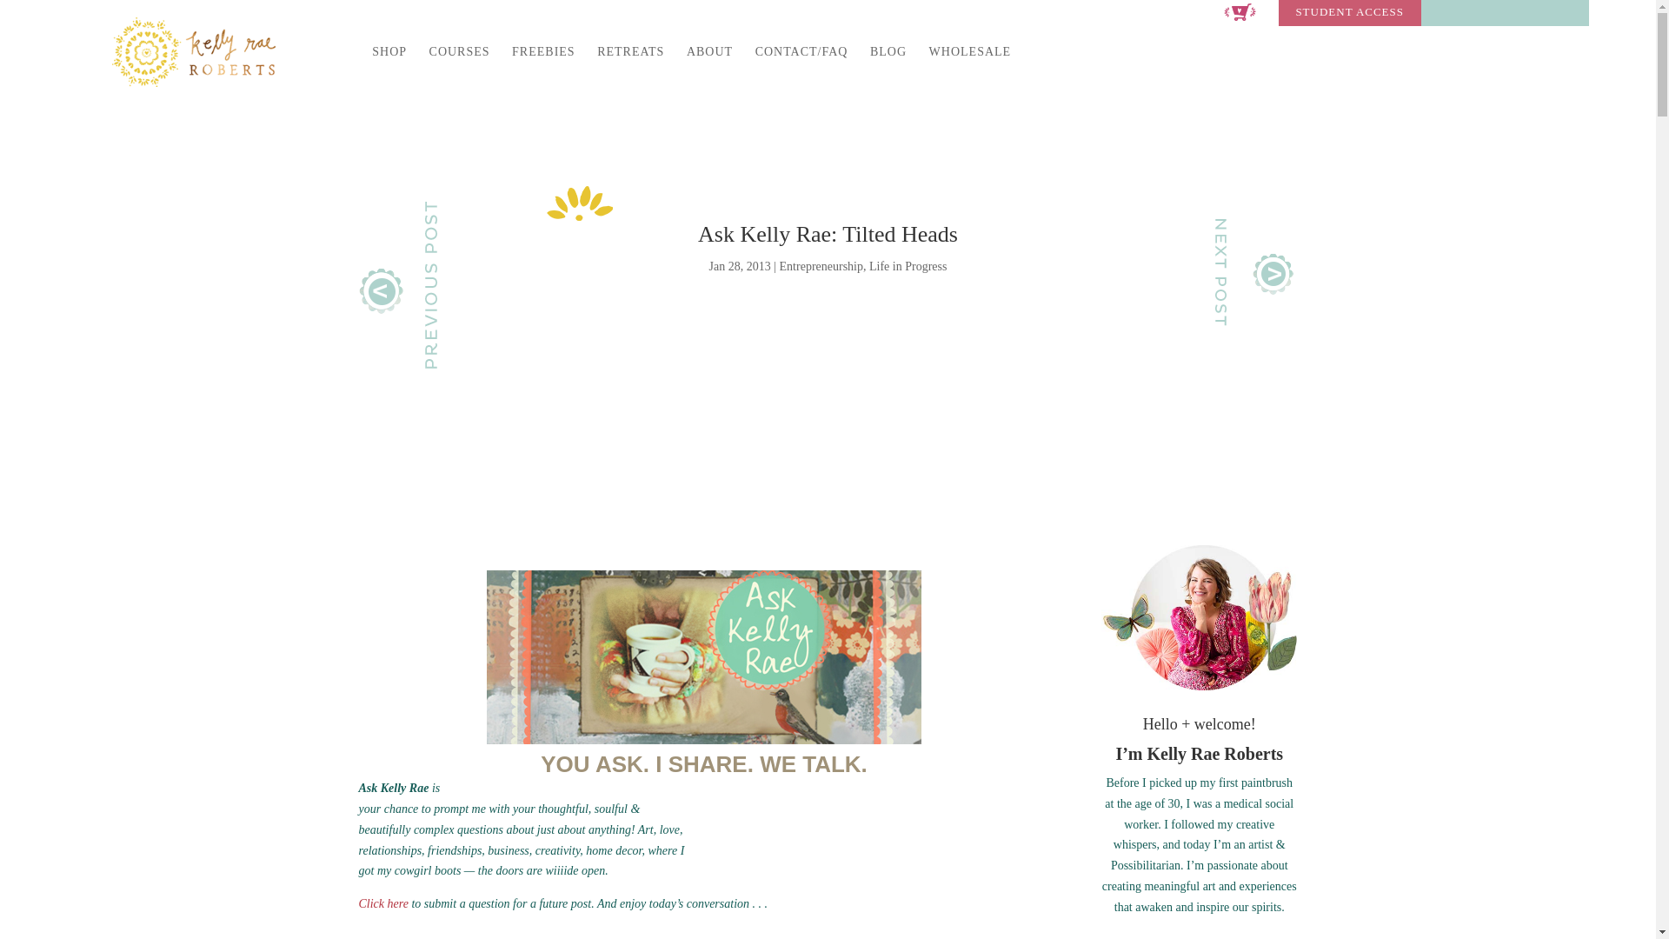 Image resolution: width=1669 pixels, height=939 pixels. What do you see at coordinates (1199, 617) in the screenshot?
I see `hello and welcome` at bounding box center [1199, 617].